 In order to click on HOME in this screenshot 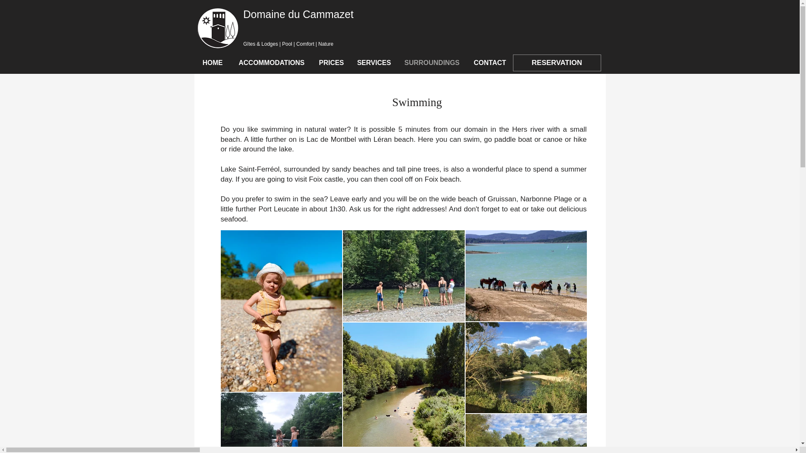, I will do `click(212, 62)`.